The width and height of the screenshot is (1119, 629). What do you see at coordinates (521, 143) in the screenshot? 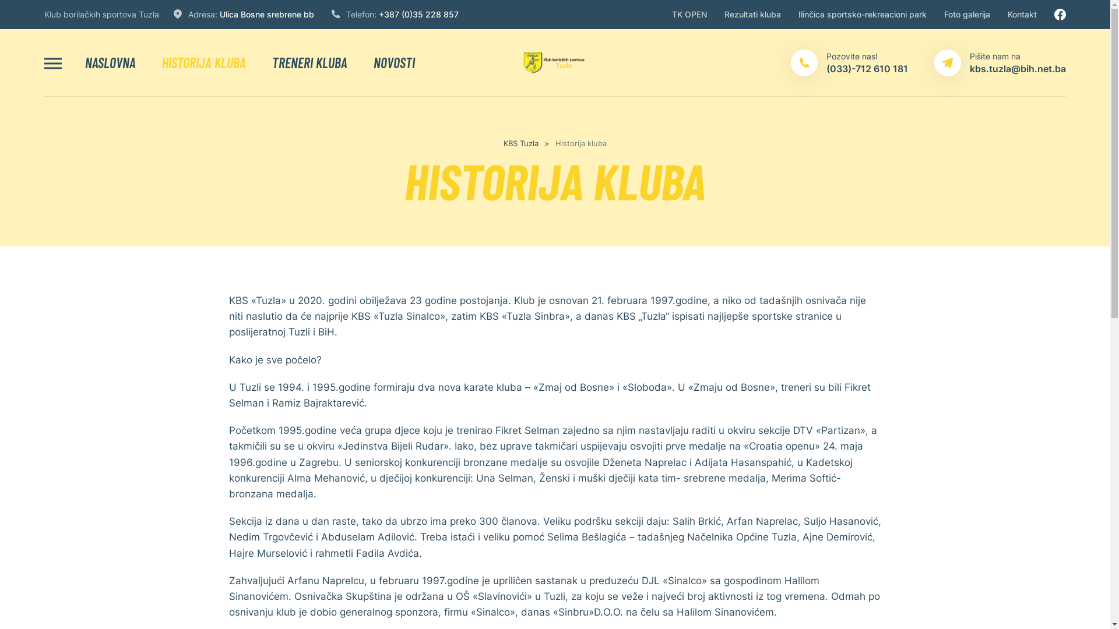
I see `KBS Tuzla` at bounding box center [521, 143].